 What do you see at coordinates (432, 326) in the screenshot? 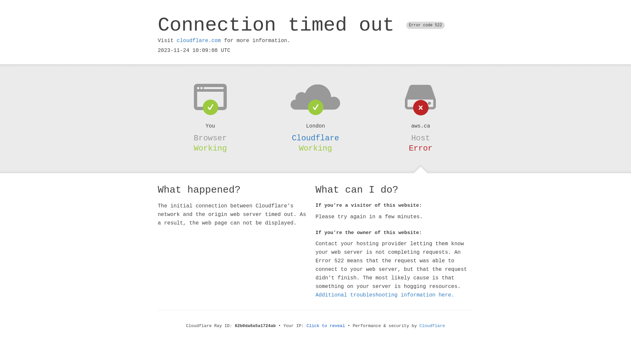
I see `Cloudflare` at bounding box center [432, 326].